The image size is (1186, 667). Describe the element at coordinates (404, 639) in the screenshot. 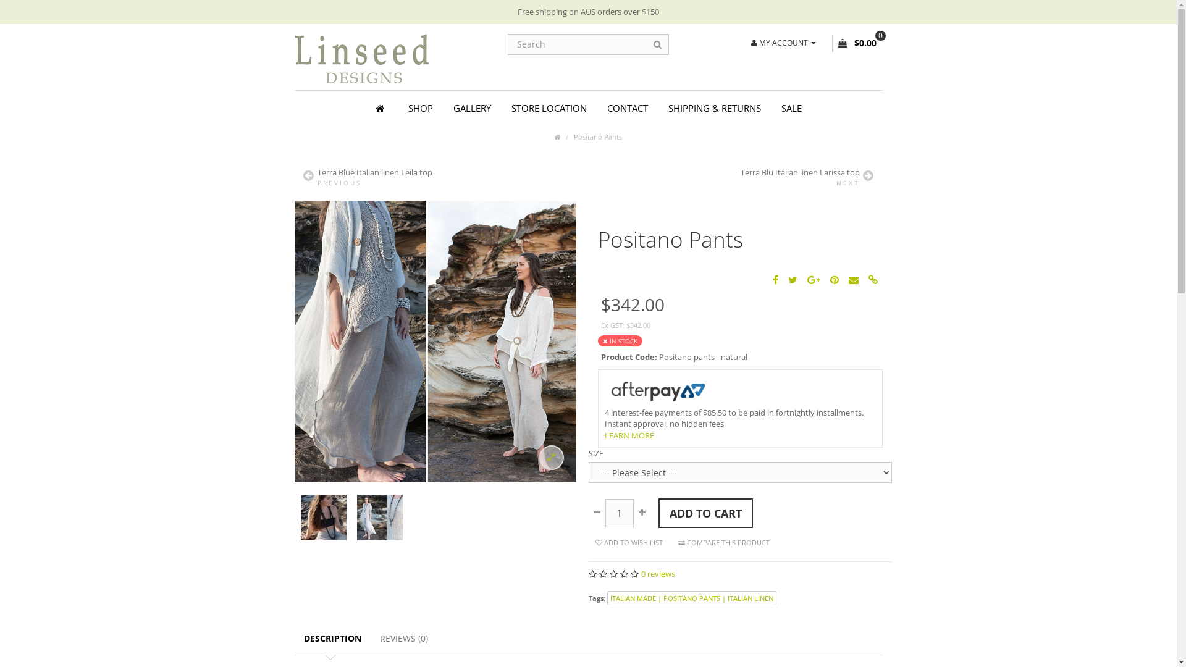

I see `REVIEWS (0)` at that location.